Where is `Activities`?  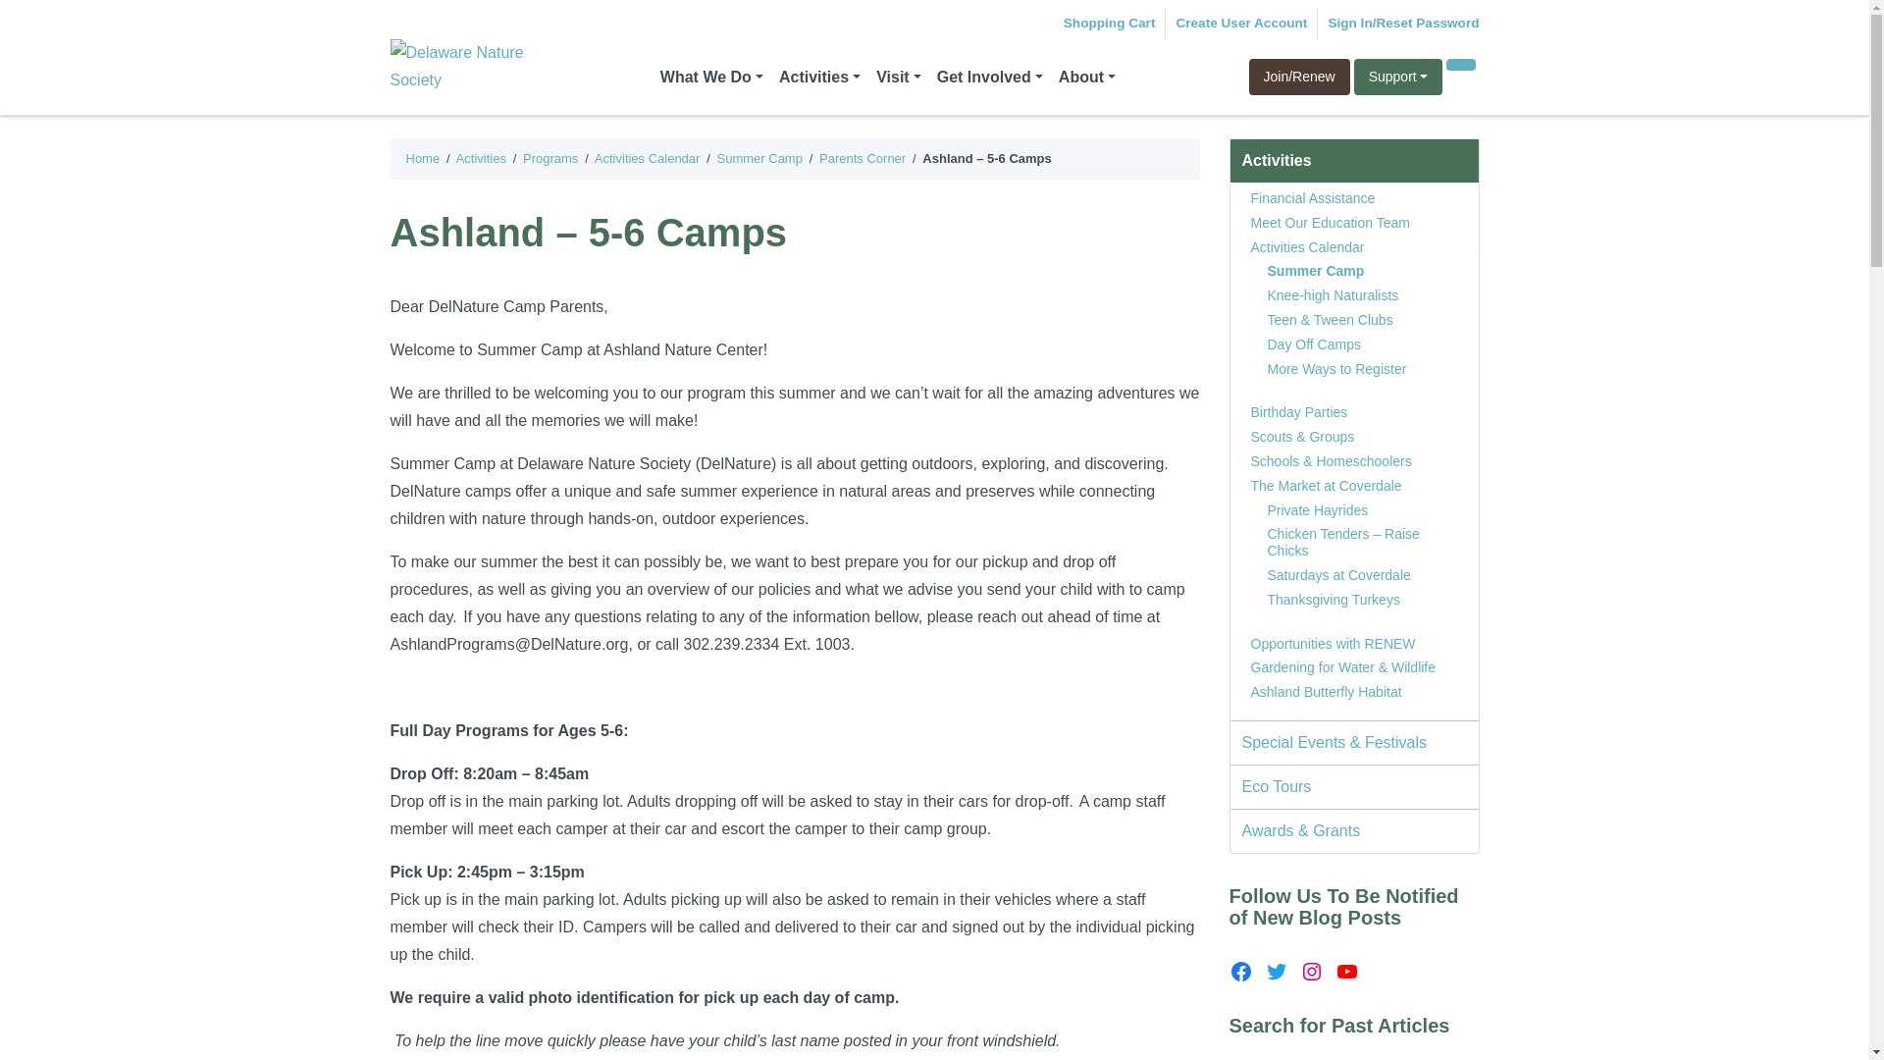
Activities is located at coordinates (819, 78).